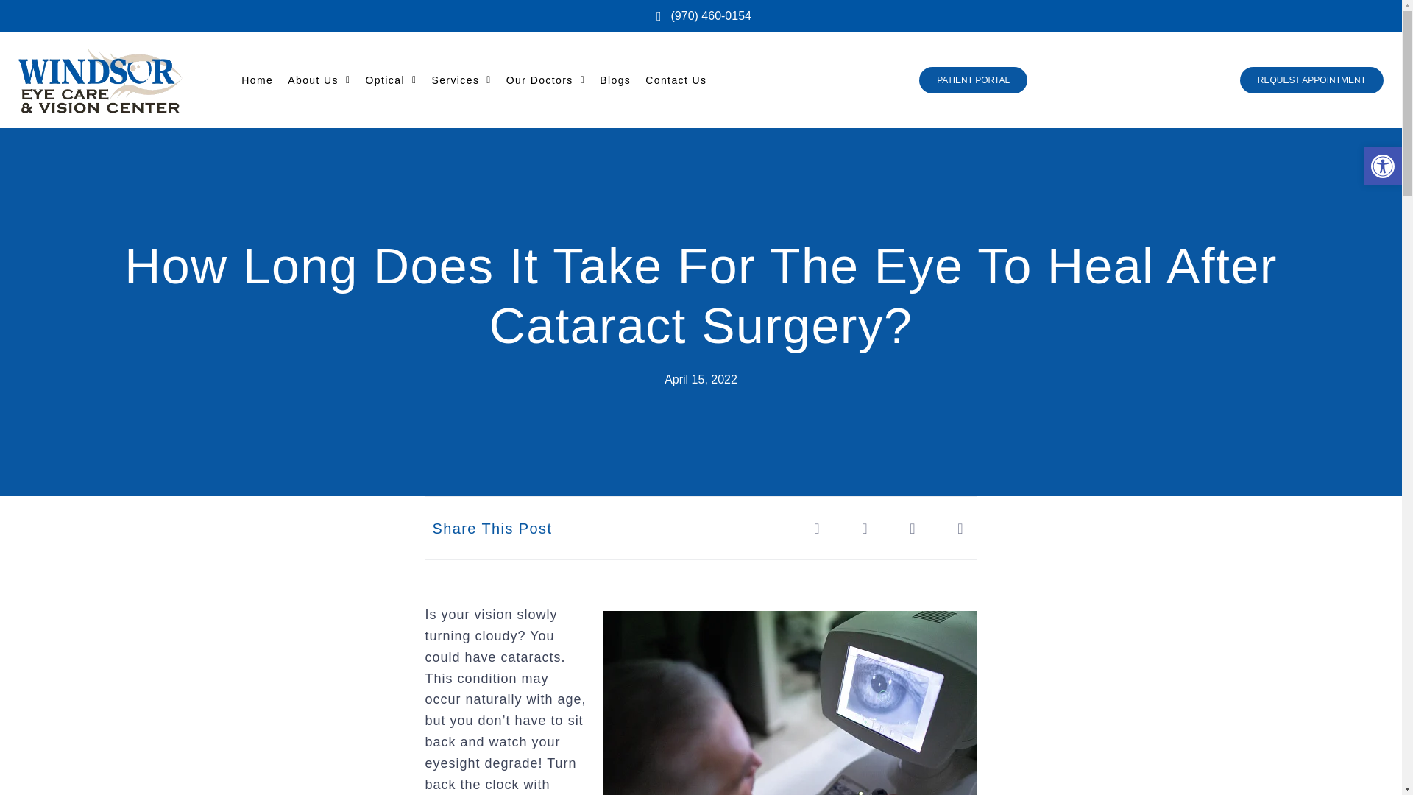 Image resolution: width=1413 pixels, height=795 pixels. Describe the element at coordinates (257, 79) in the screenshot. I see `Home` at that location.